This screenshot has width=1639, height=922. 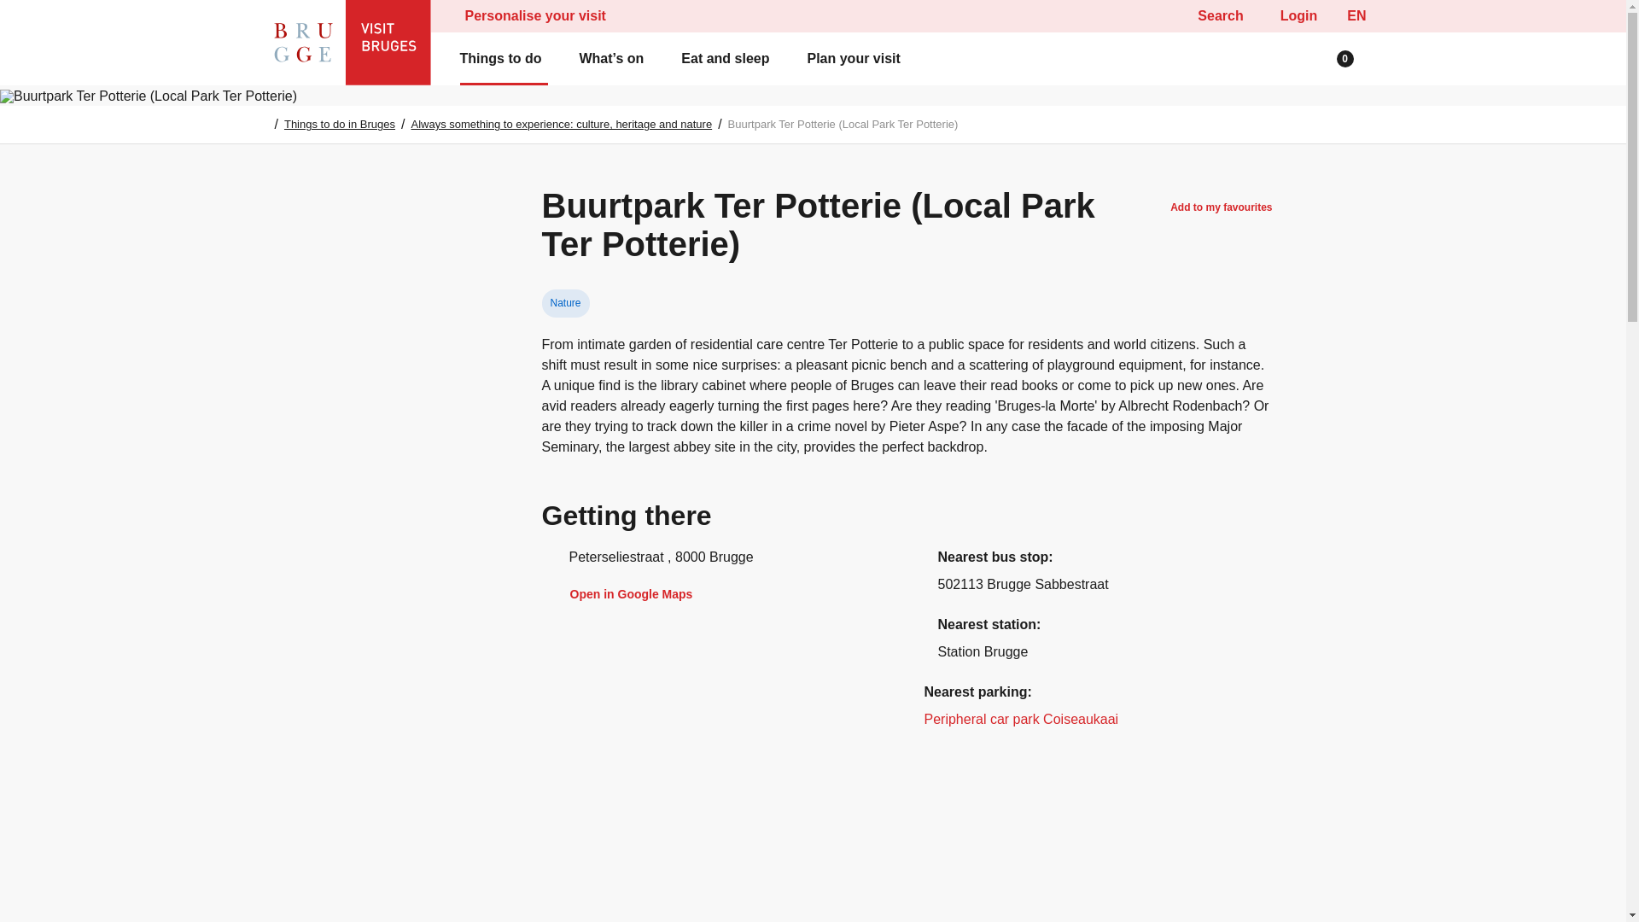 What do you see at coordinates (1295, 15) in the screenshot?
I see `Login` at bounding box center [1295, 15].